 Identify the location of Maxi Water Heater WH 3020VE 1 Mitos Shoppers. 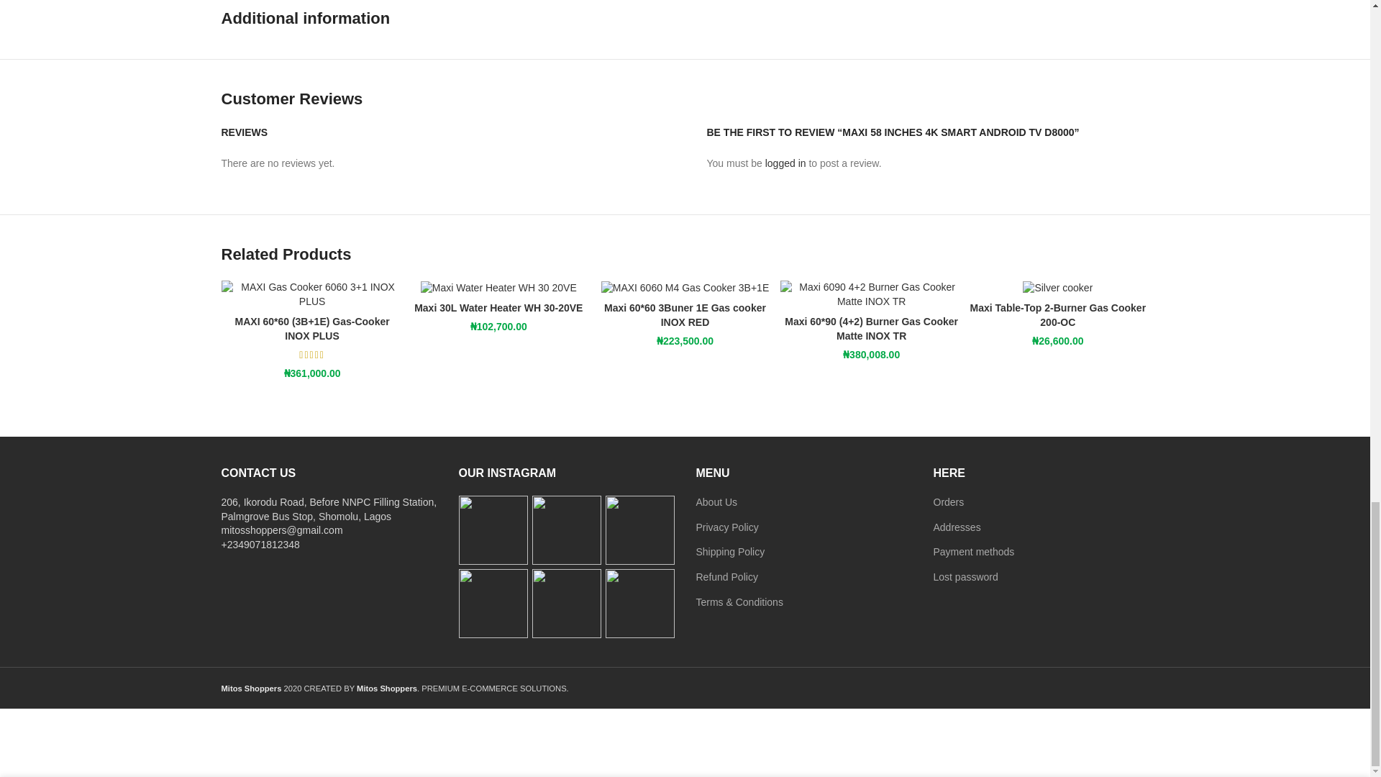
(499, 288).